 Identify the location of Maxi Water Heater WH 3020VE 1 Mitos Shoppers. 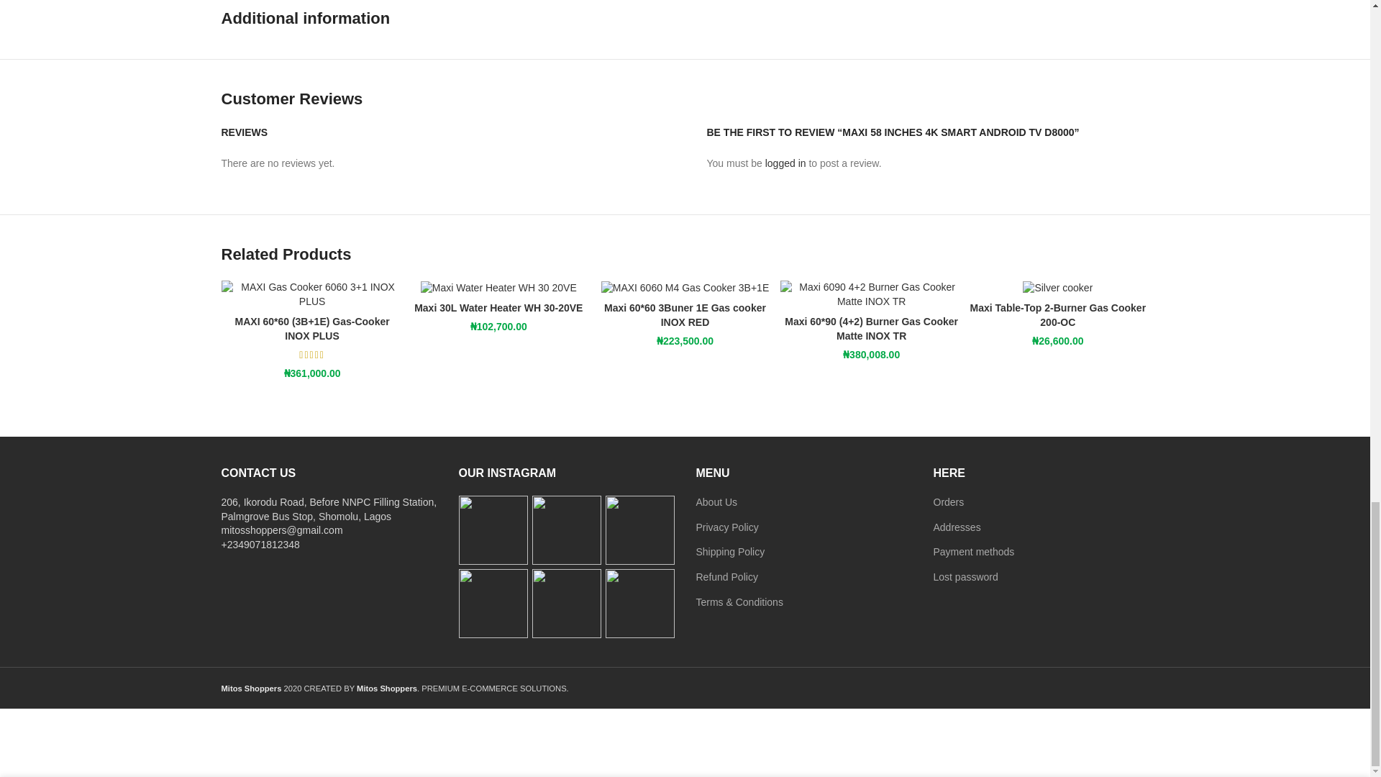
(499, 288).